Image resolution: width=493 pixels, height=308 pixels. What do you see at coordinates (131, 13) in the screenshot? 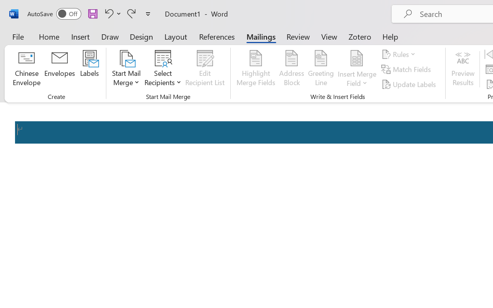
I see `Redo Apply Quick Style` at bounding box center [131, 13].